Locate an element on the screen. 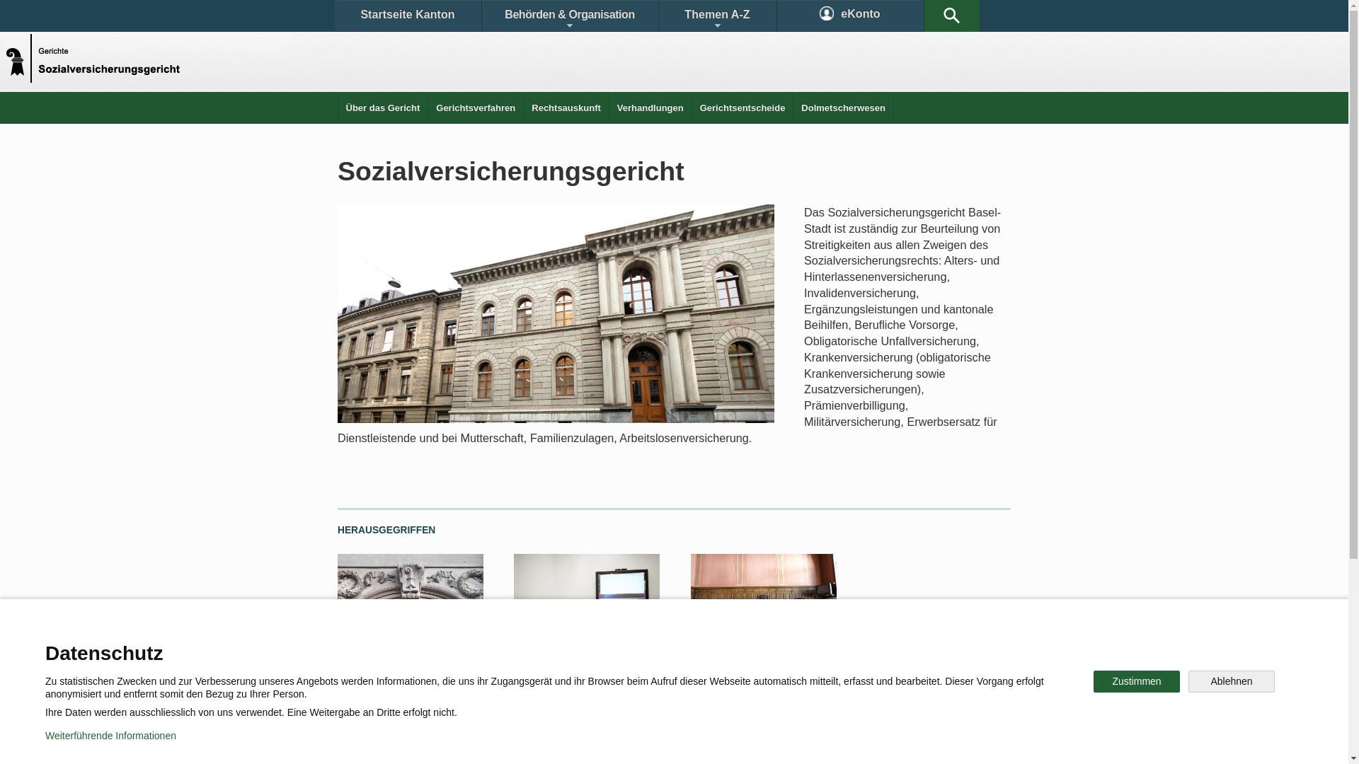 This screenshot has width=1359, height=764. Publikationen is located at coordinates (743, 647).